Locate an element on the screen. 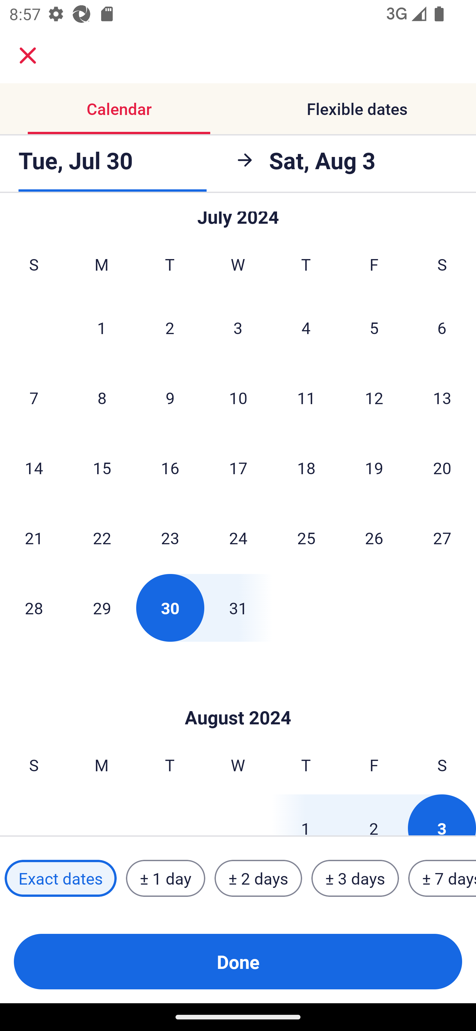  ± 1 day is located at coordinates (165, 878).